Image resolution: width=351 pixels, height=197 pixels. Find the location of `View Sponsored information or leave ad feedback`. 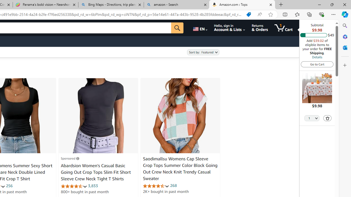

View Sponsored information or leave ad feedback is located at coordinates (70, 158).